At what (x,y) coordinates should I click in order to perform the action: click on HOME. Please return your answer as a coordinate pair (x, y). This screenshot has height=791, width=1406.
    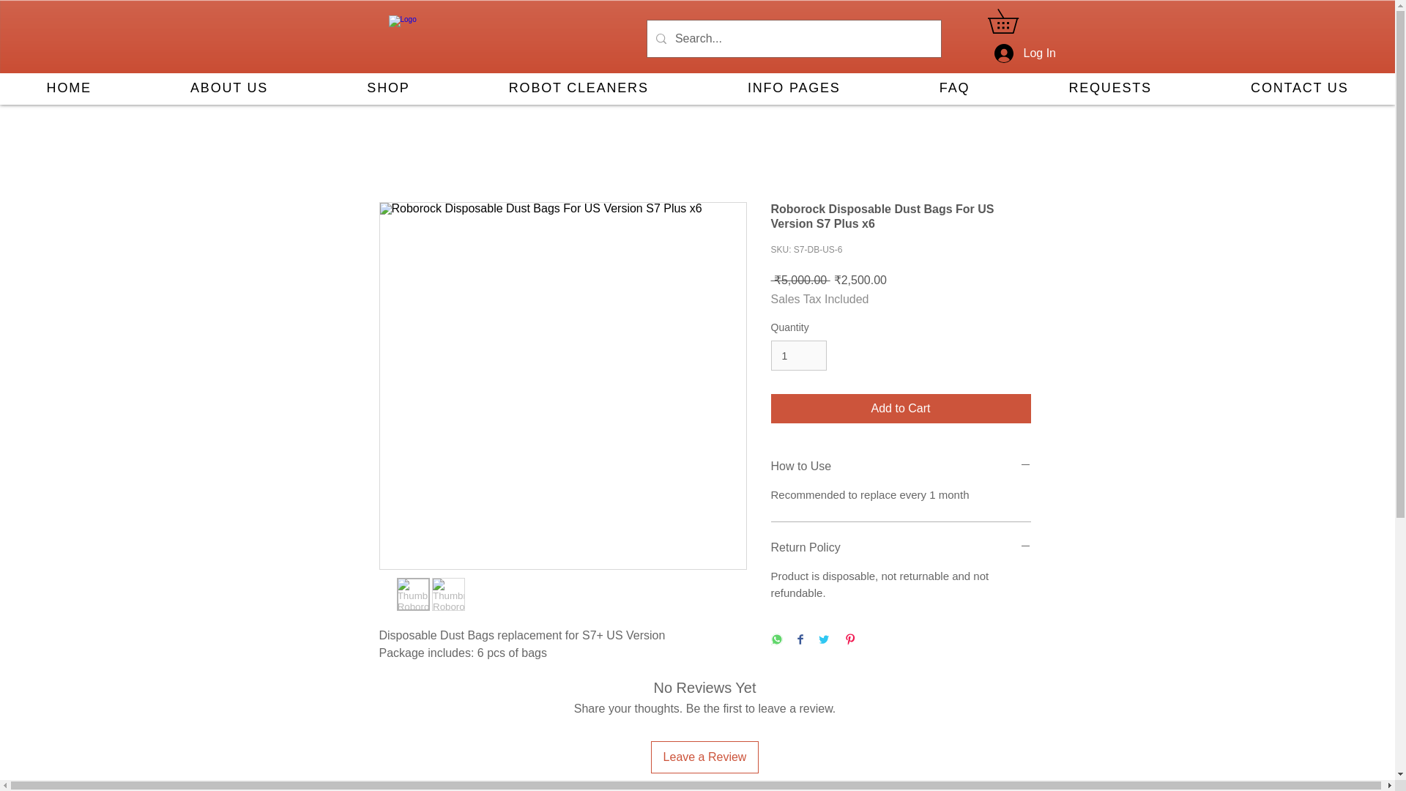
    Looking at the image, I should click on (69, 89).